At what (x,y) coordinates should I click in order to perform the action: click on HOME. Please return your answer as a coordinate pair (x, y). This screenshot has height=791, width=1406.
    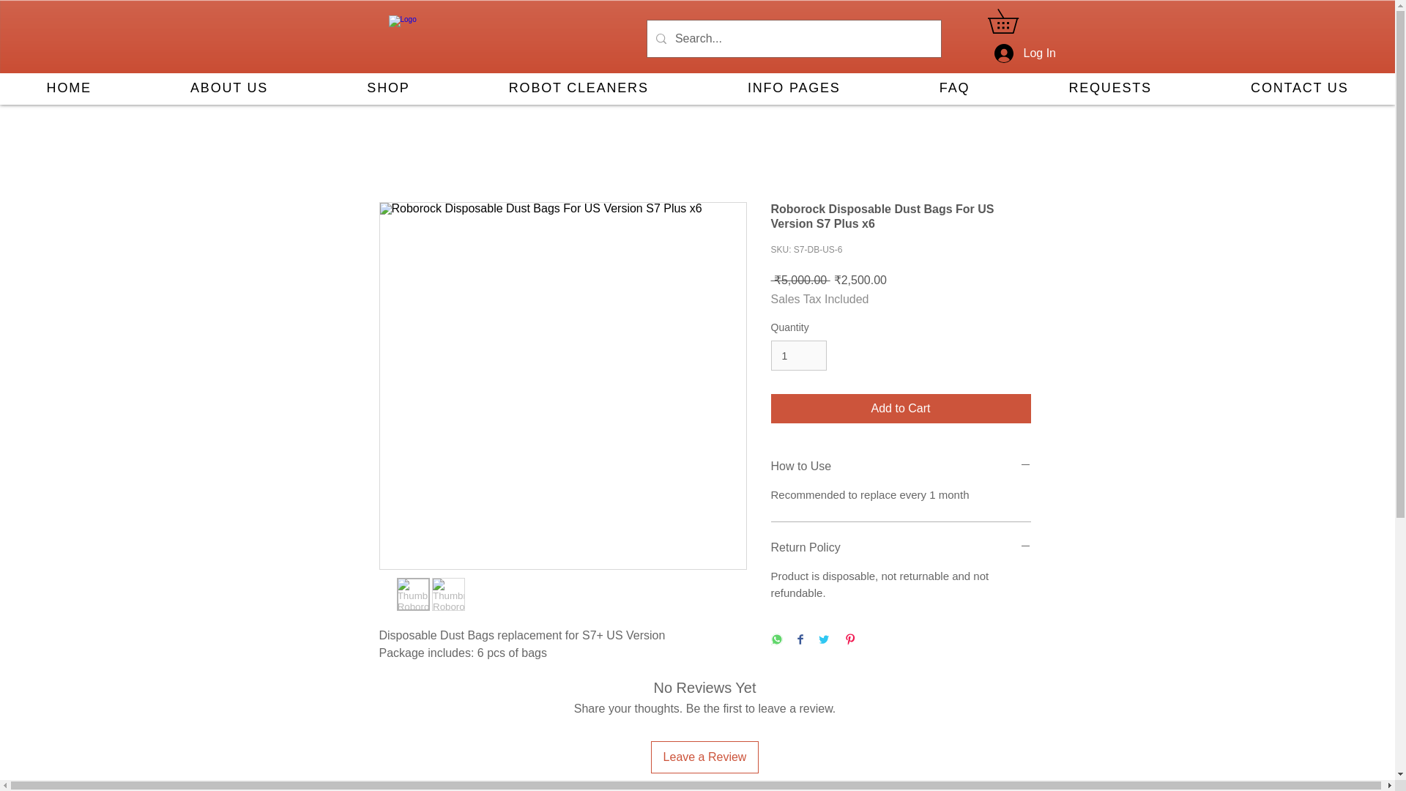
    Looking at the image, I should click on (69, 89).